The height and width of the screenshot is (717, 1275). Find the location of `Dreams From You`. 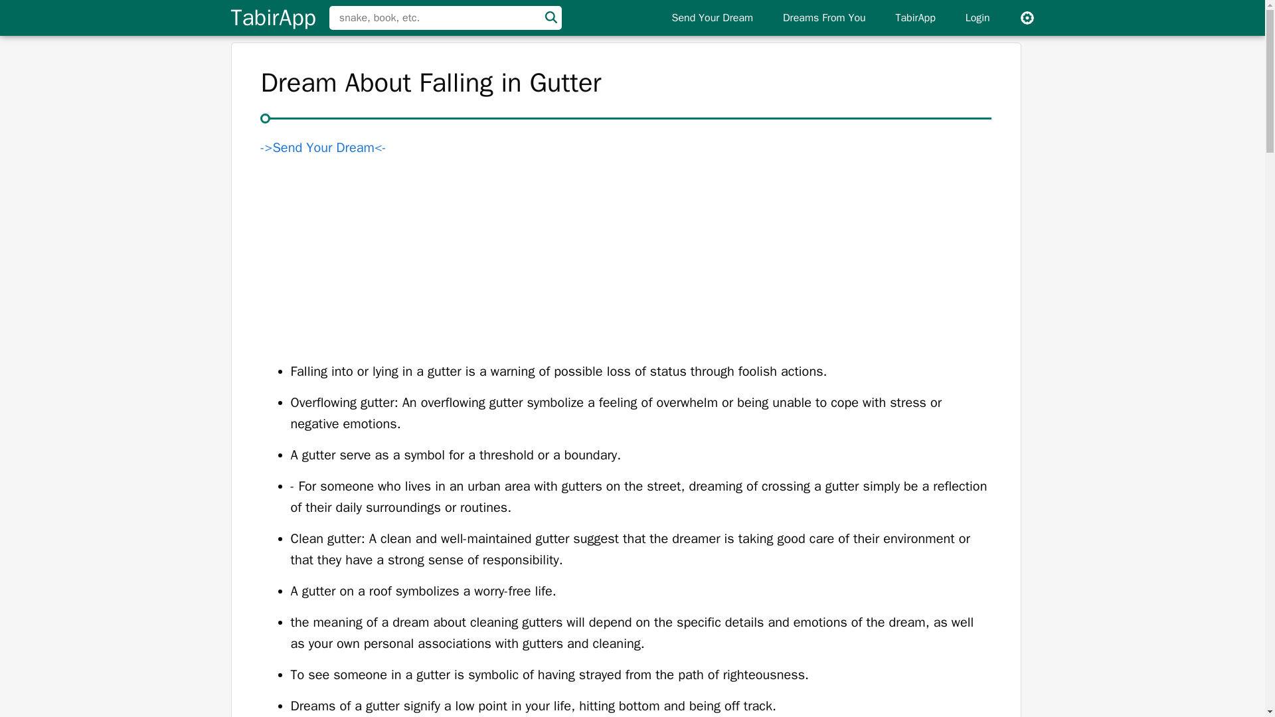

Dreams From You is located at coordinates (825, 18).